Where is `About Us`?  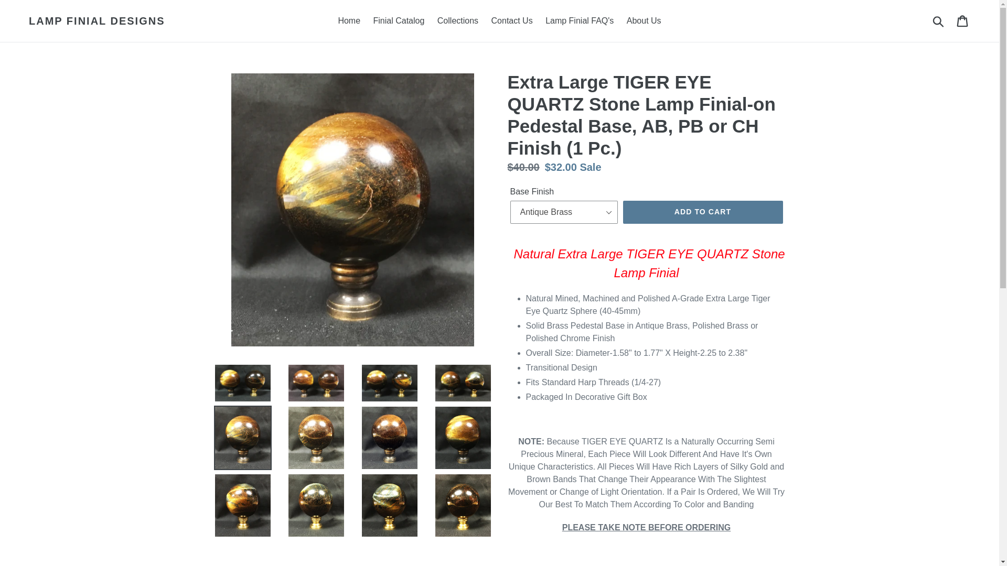
About Us is located at coordinates (644, 21).